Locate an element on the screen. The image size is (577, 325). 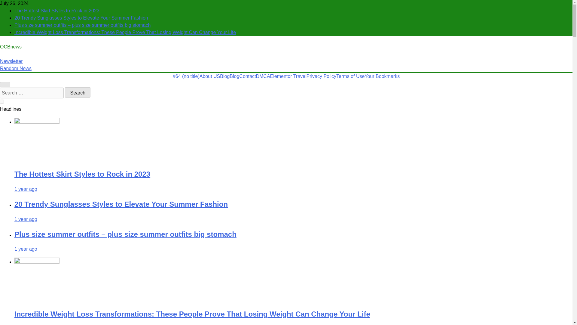
OCBnews is located at coordinates (11, 47).